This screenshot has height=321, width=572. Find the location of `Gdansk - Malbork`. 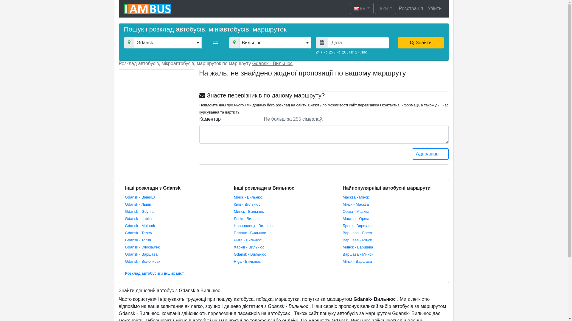

Gdansk - Malbork is located at coordinates (140, 225).